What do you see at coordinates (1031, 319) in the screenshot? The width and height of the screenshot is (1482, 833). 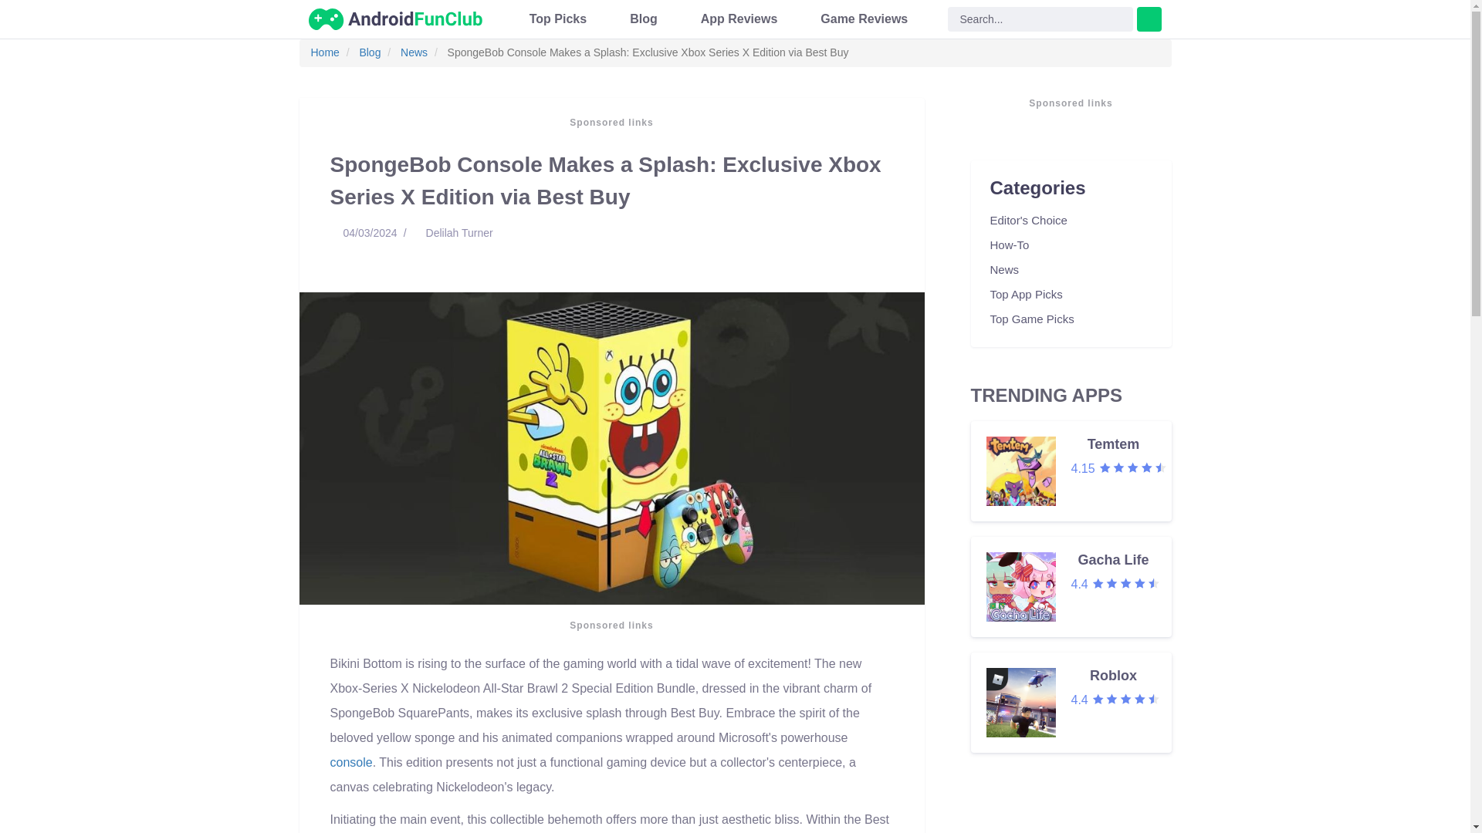 I see `Home` at bounding box center [1031, 319].